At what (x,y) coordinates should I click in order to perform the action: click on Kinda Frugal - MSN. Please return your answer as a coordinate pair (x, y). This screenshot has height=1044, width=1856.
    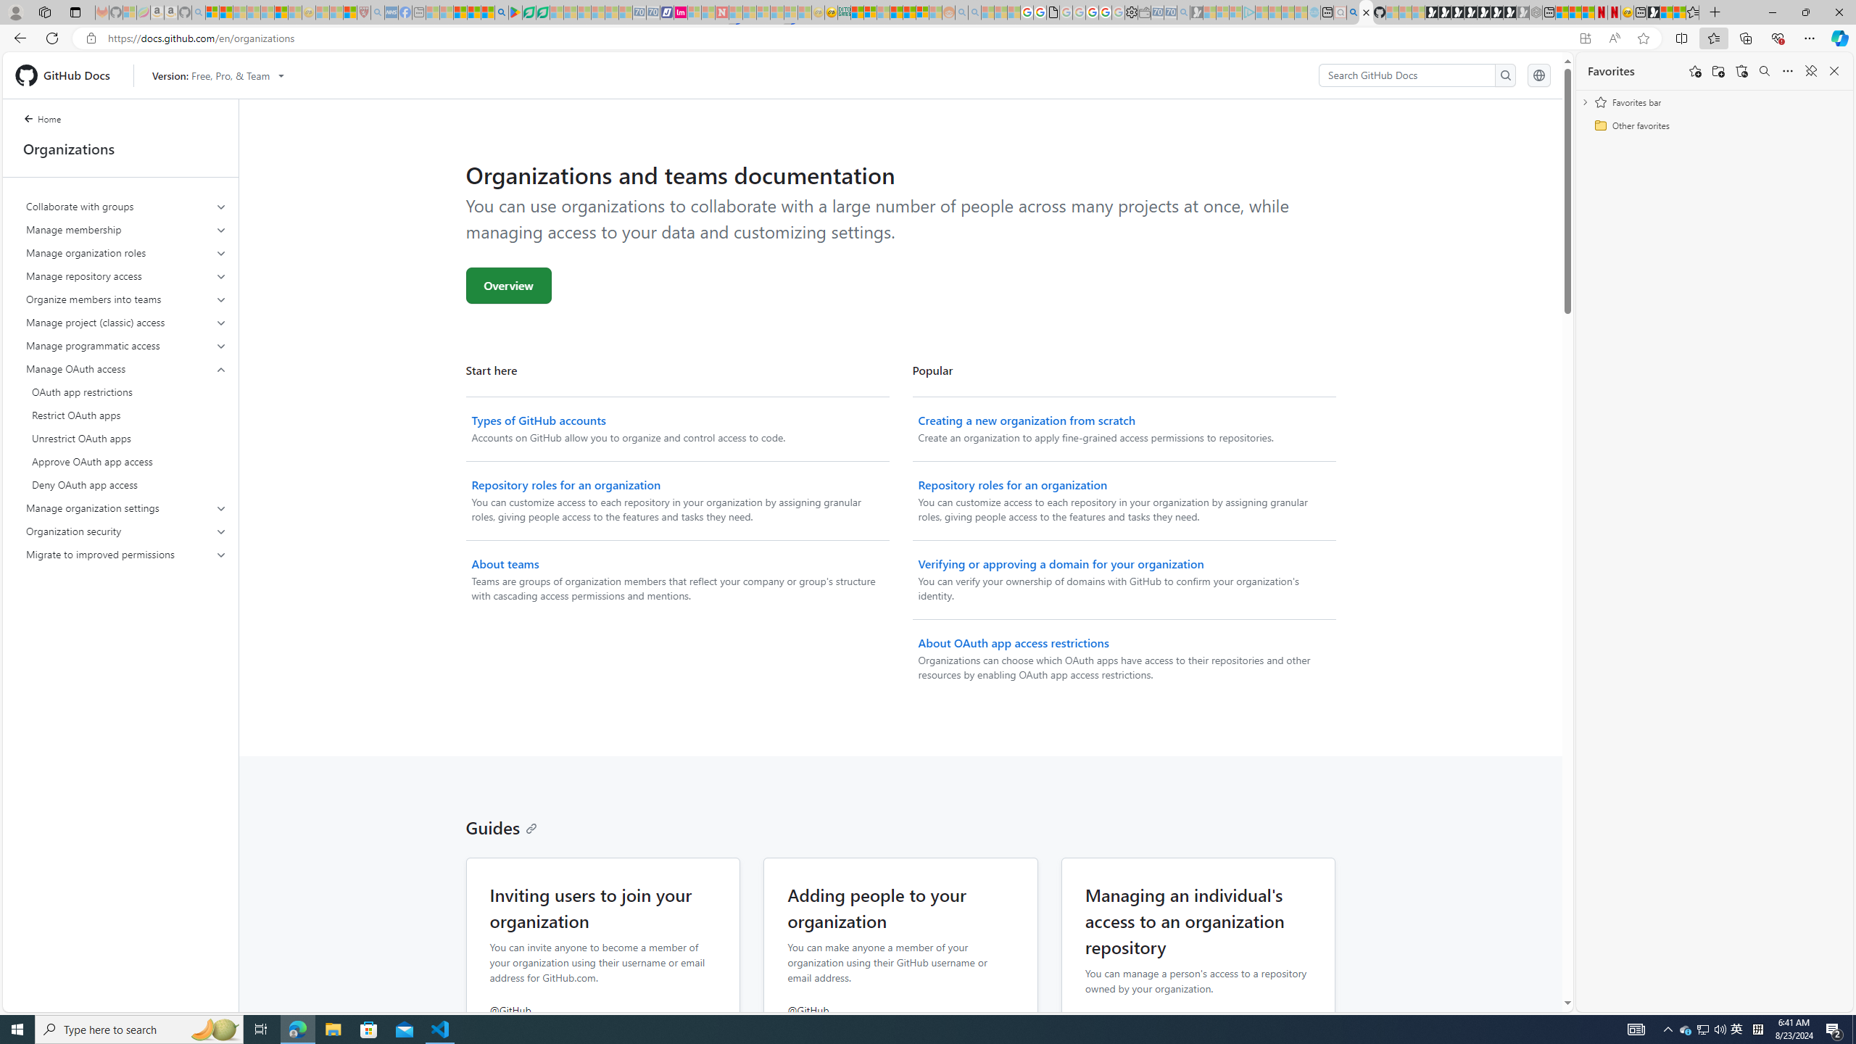
    Looking at the image, I should click on (909, 12).